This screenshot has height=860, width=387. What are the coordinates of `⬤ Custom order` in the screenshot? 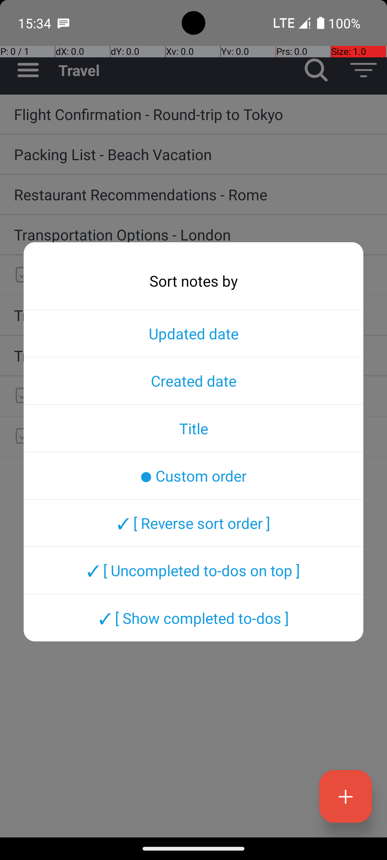 It's located at (193, 476).